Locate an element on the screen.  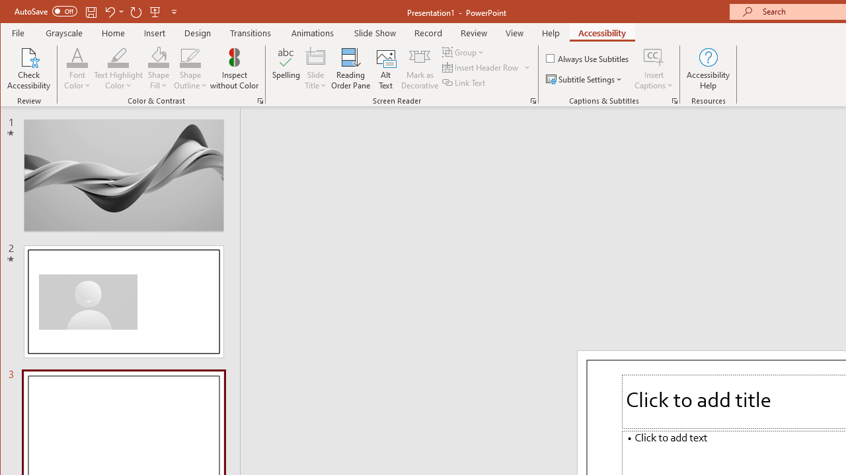
Shape Fill Orange, Accent 2 is located at coordinates (159, 57).